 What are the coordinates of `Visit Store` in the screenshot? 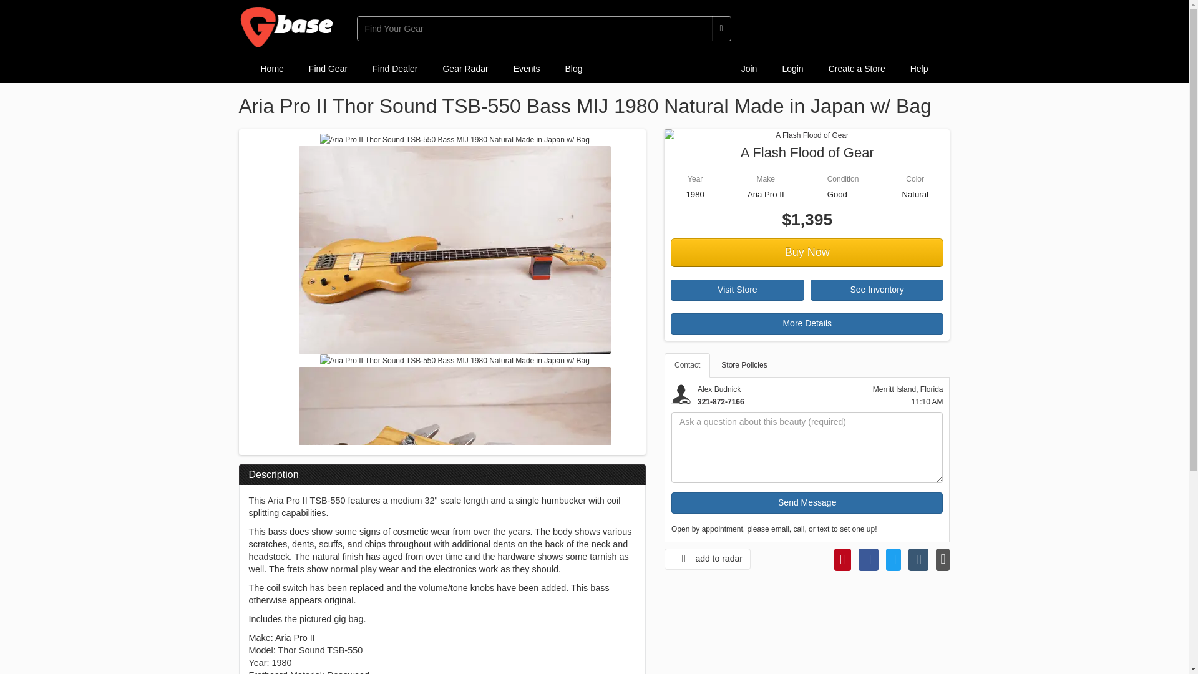 It's located at (738, 290).